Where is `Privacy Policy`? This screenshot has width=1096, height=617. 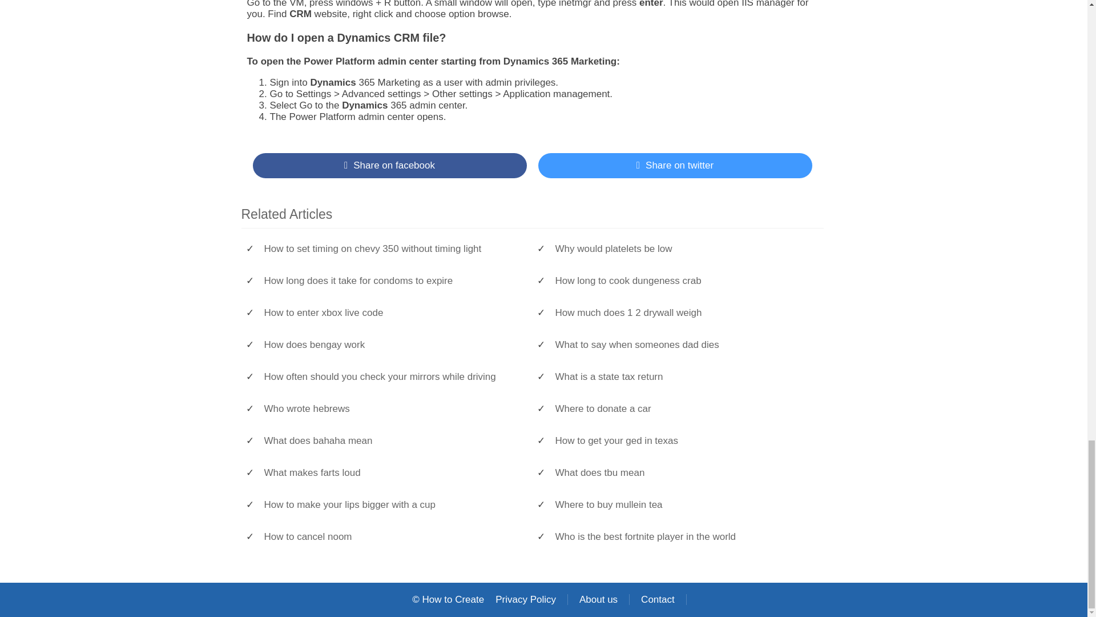
Privacy Policy is located at coordinates (526, 600).